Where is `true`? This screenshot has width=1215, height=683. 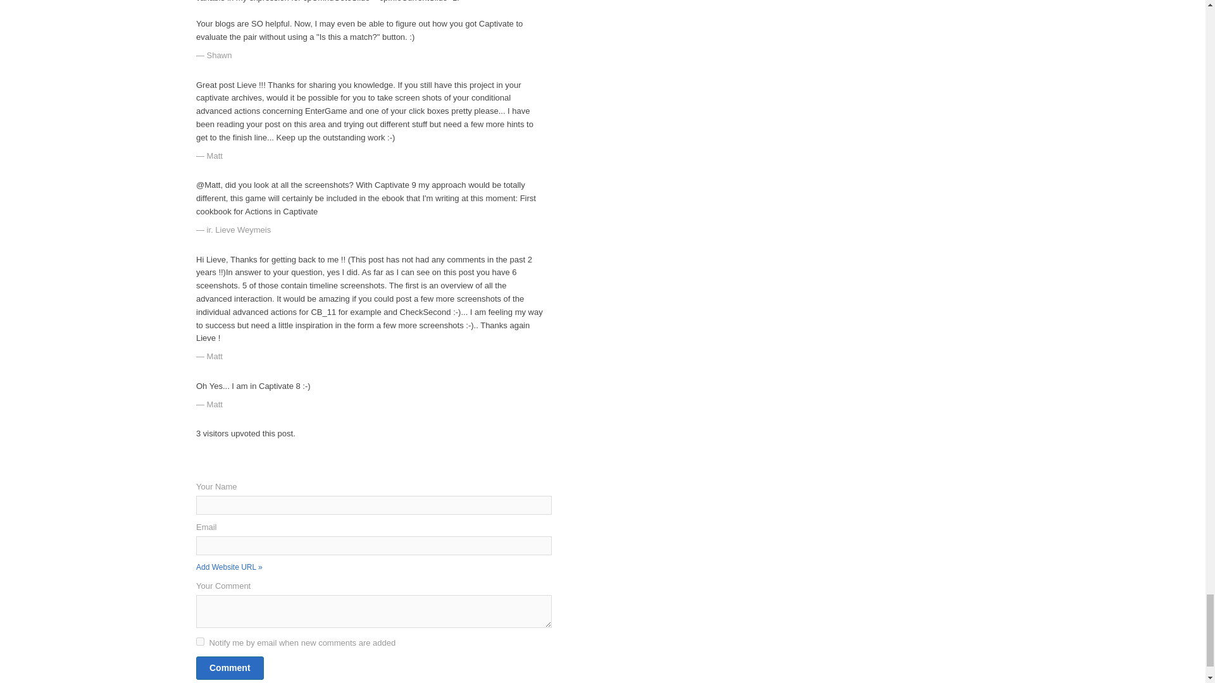
true is located at coordinates (200, 641).